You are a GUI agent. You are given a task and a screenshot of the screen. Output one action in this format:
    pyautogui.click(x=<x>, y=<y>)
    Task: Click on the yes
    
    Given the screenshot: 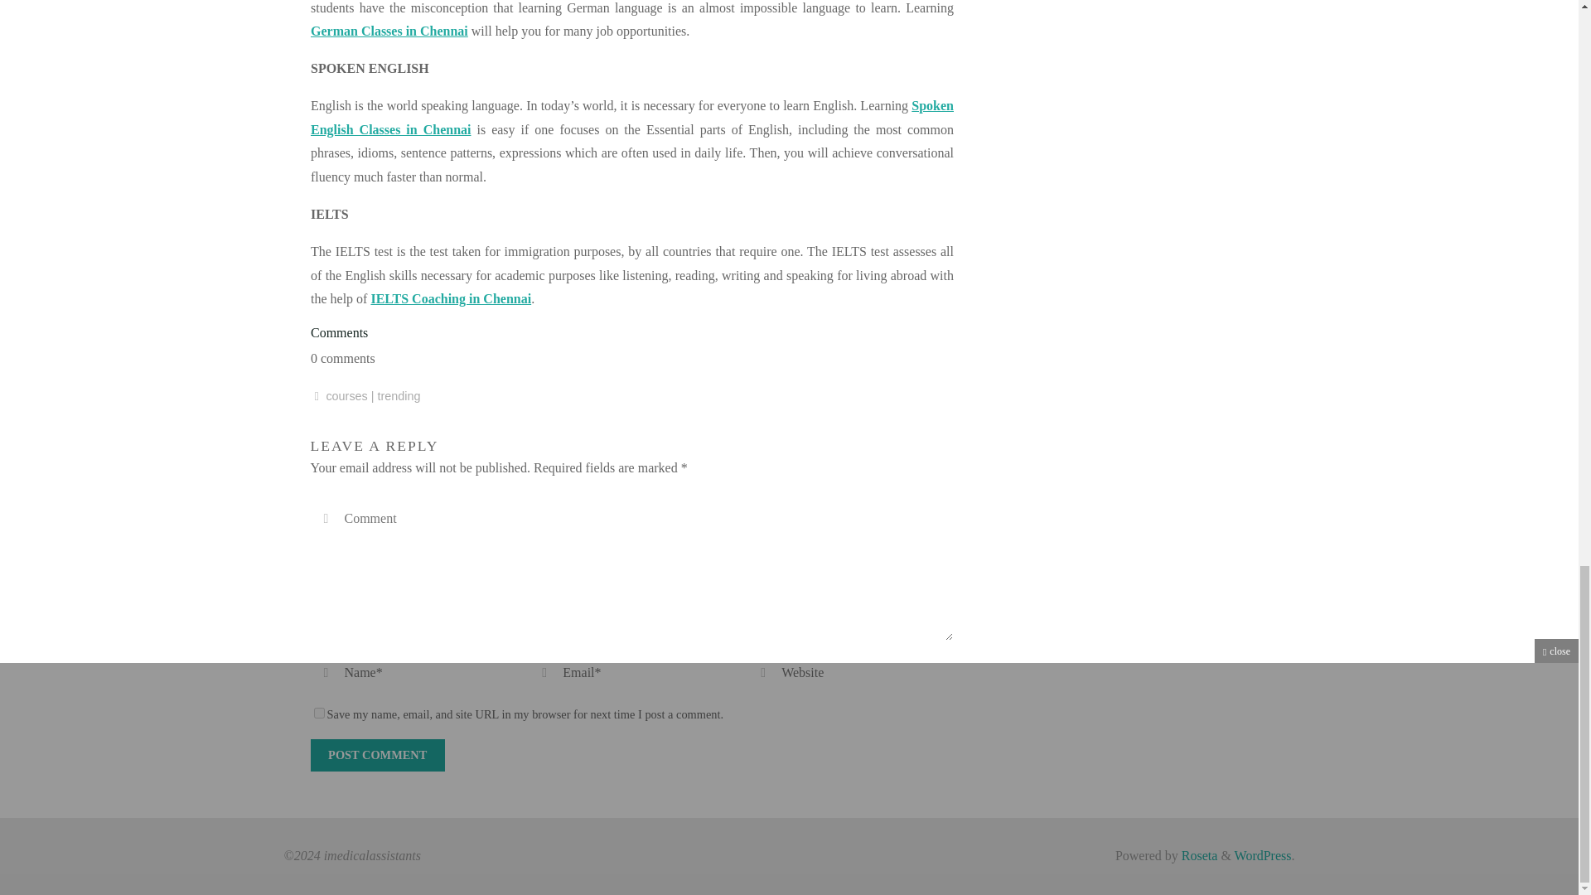 What is the action you would take?
    pyautogui.click(x=318, y=713)
    